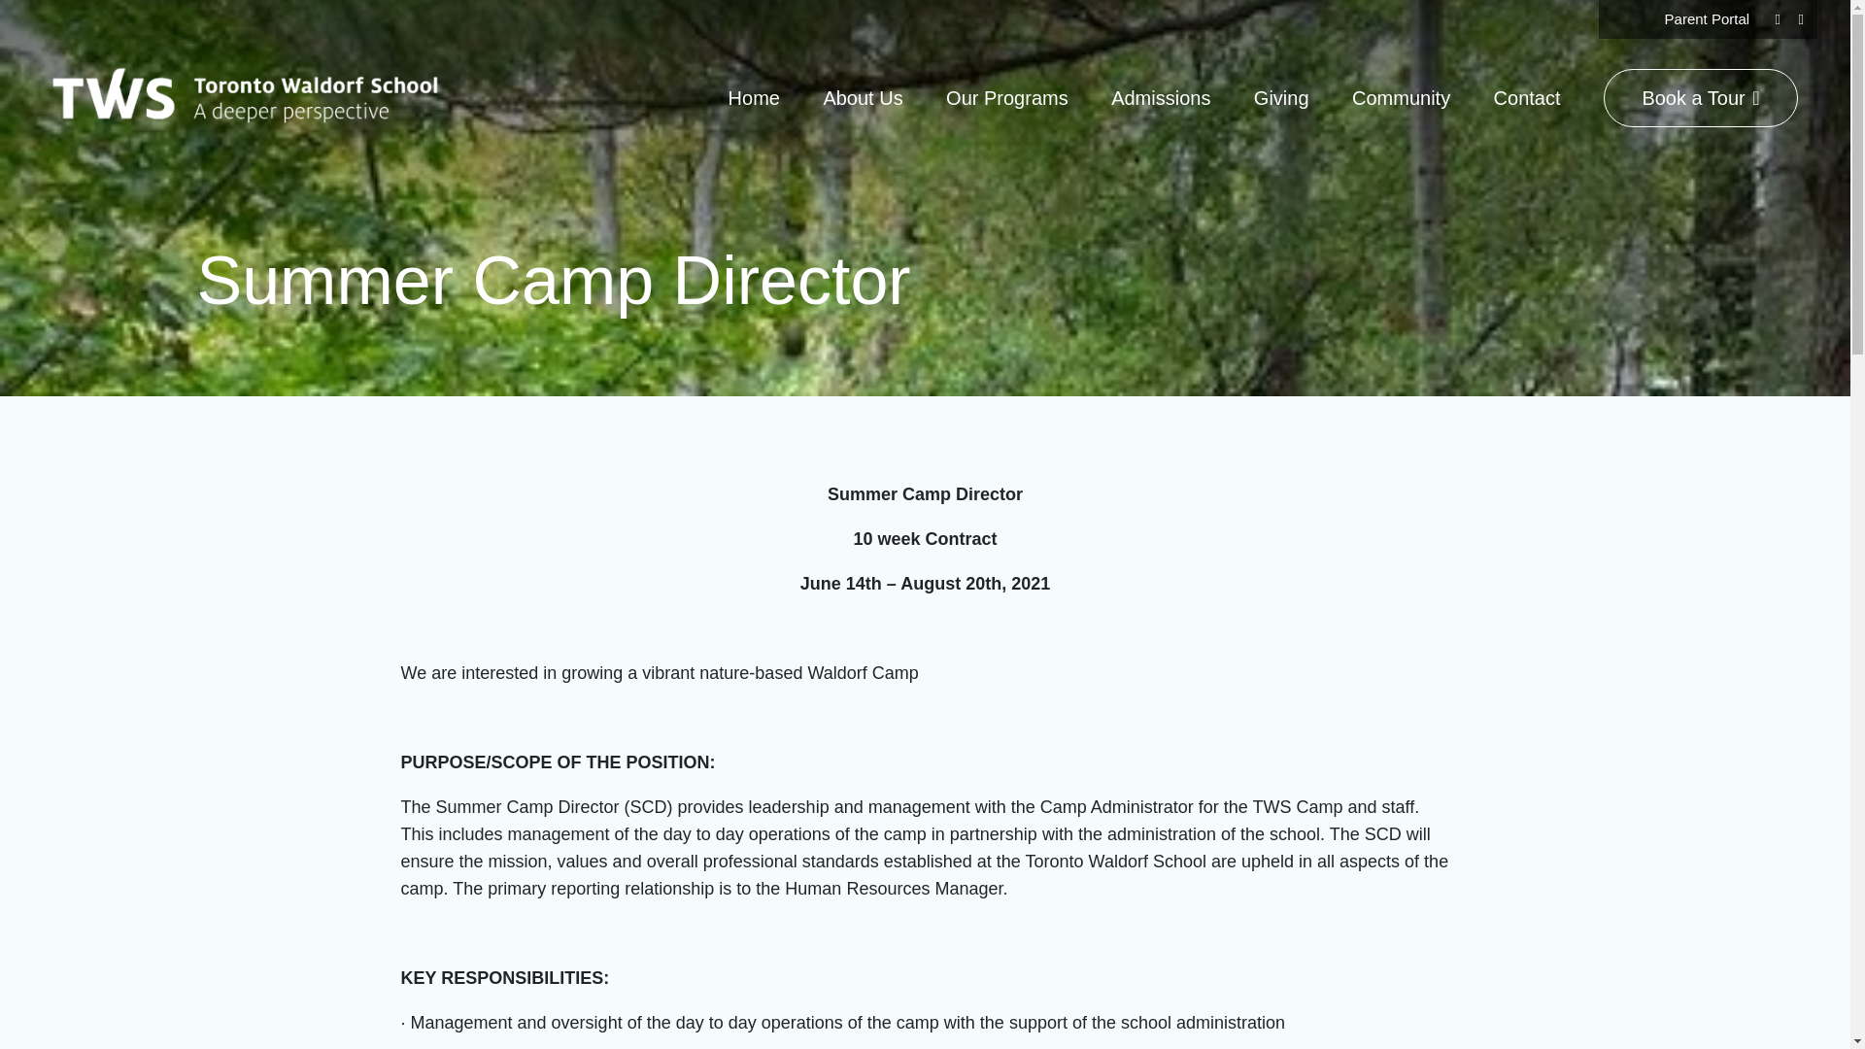 The image size is (1865, 1049). I want to click on Home, so click(754, 97).